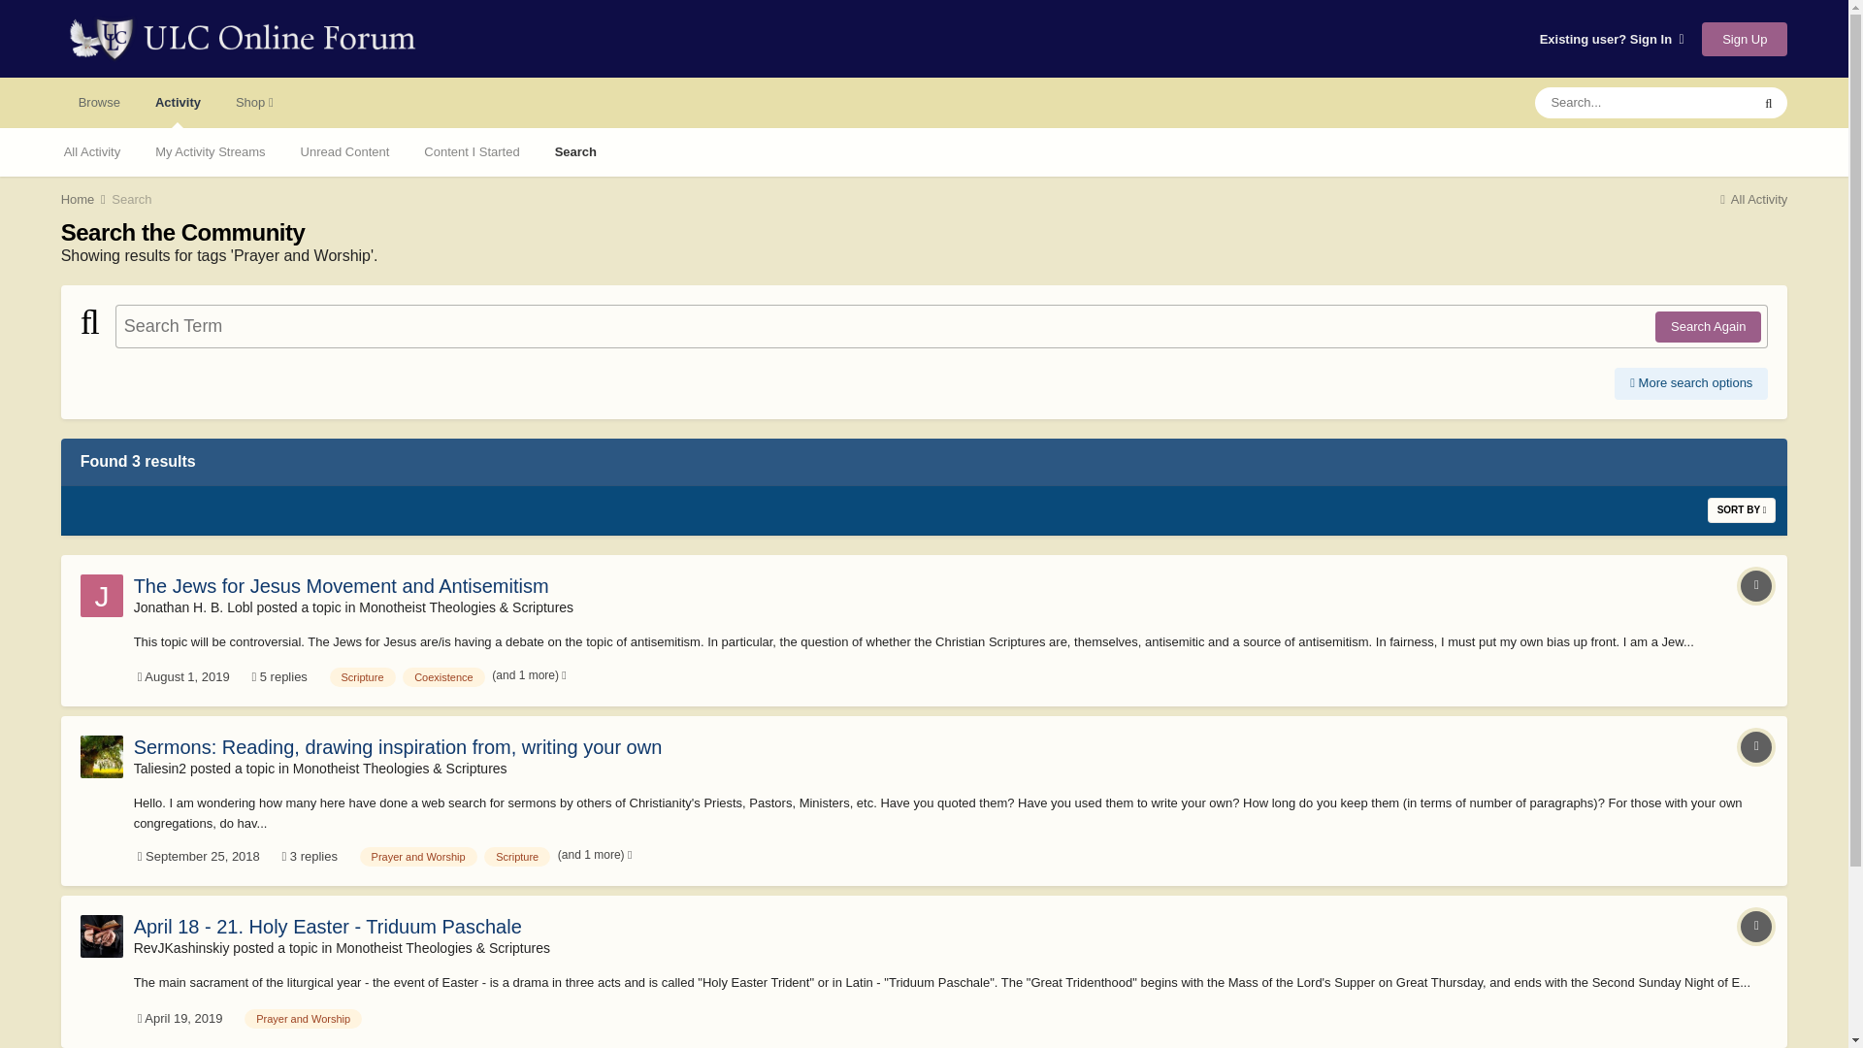 The width and height of the screenshot is (1863, 1048). I want to click on Go to Jonathan H. B. Lobl's profile, so click(101, 596).